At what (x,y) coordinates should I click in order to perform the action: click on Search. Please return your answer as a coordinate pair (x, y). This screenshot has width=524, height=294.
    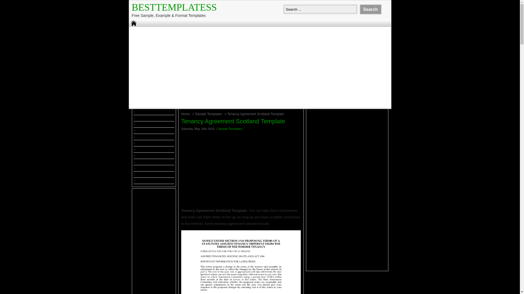
    Looking at the image, I should click on (370, 9).